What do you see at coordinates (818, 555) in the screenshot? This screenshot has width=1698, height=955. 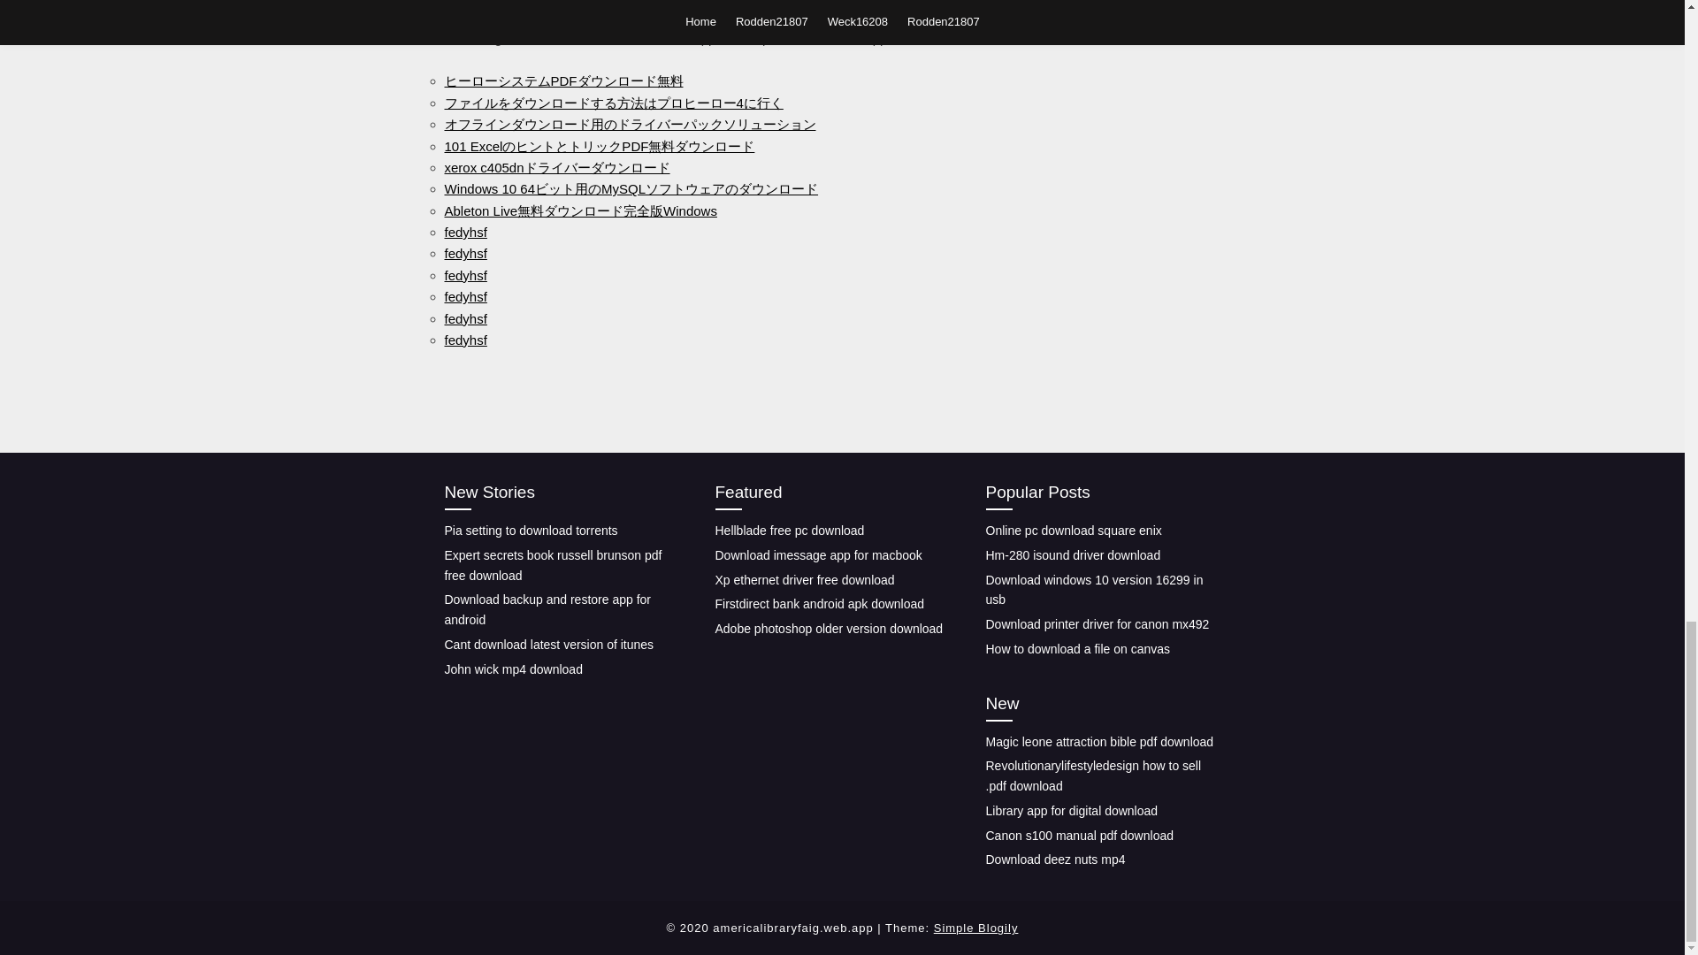 I see `Download imessage app for macbook` at bounding box center [818, 555].